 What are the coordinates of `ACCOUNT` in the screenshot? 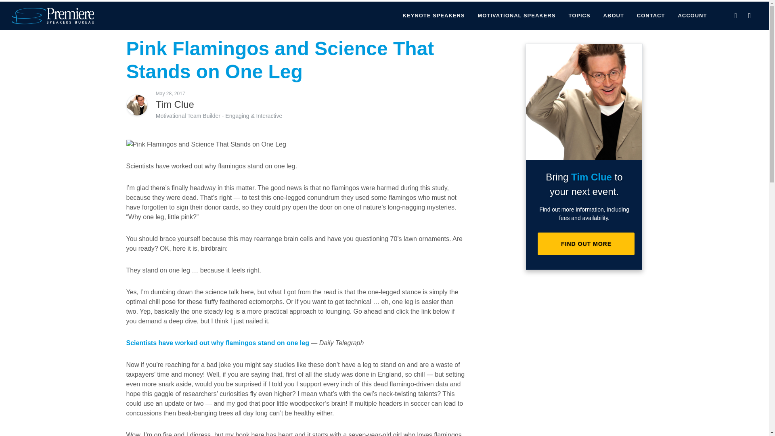 It's located at (692, 16).